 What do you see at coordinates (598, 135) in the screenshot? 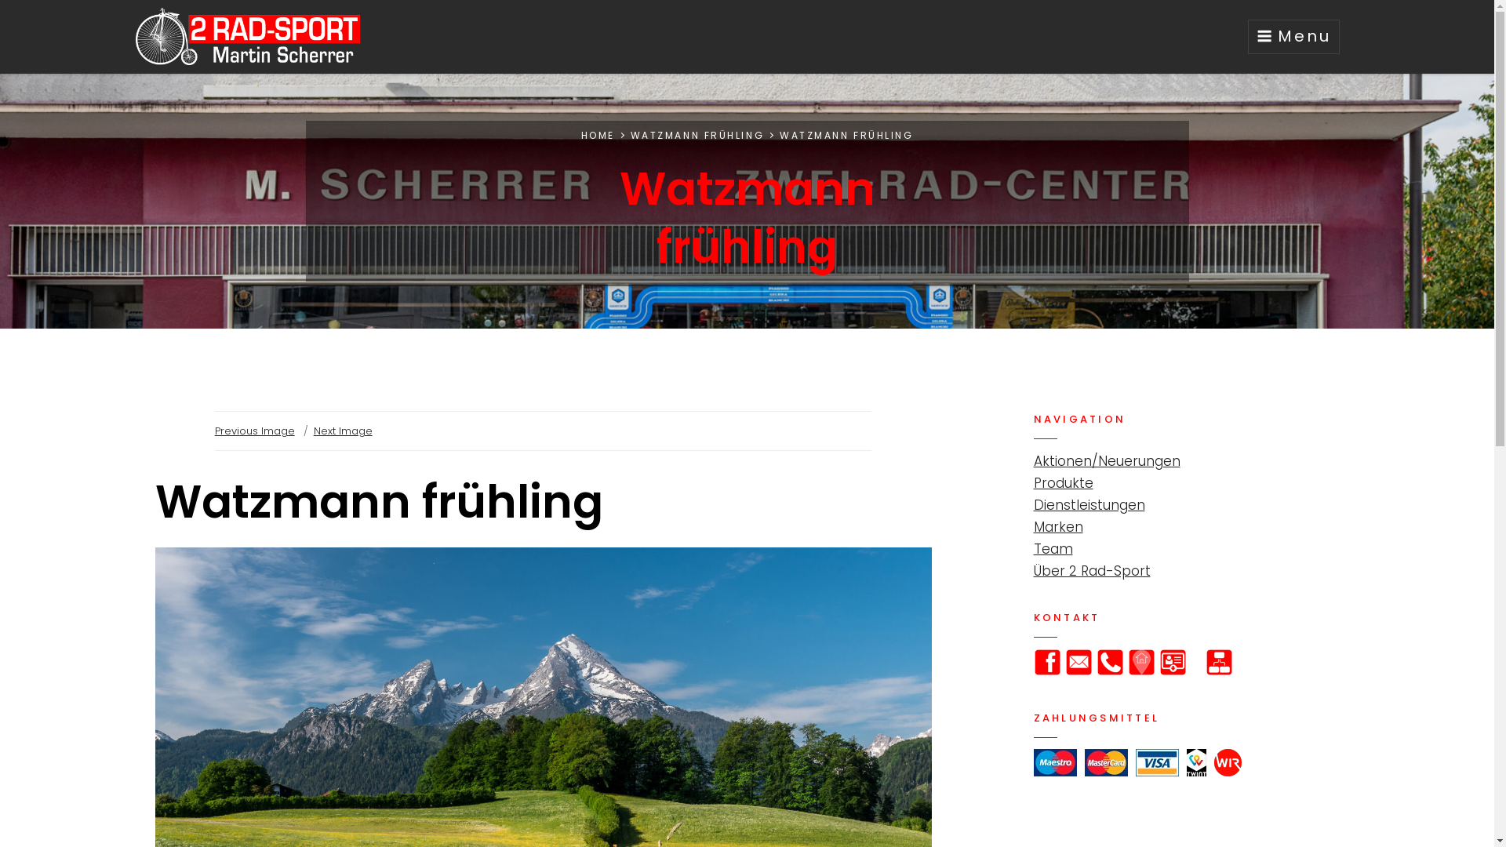
I see `HOME` at bounding box center [598, 135].